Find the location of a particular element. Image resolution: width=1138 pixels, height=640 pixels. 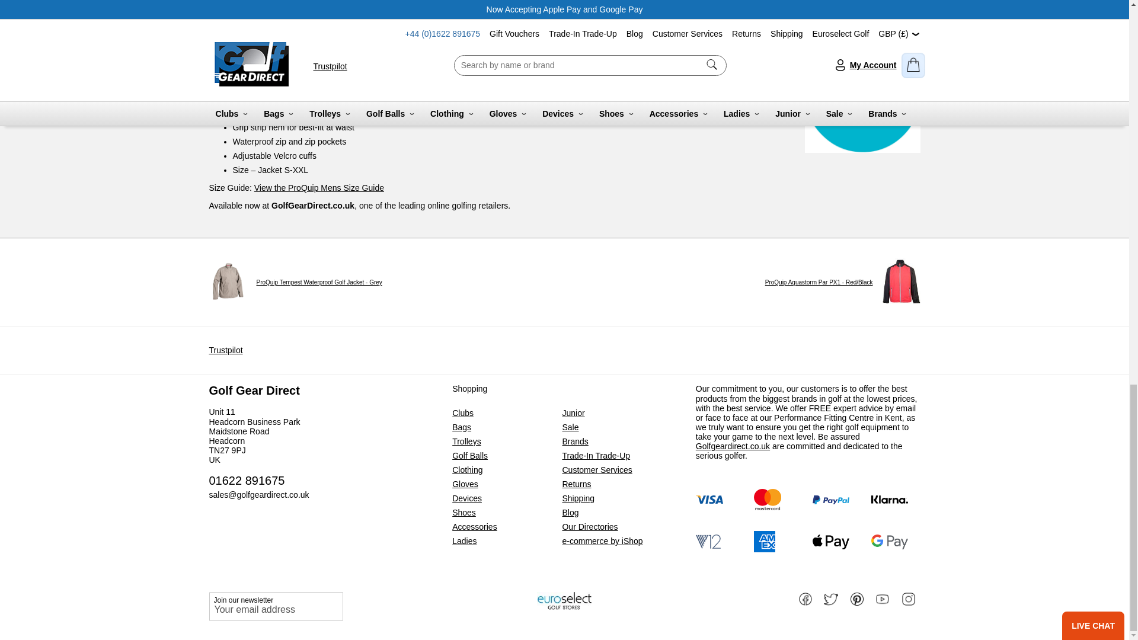

Facebook is located at coordinates (806, 597).